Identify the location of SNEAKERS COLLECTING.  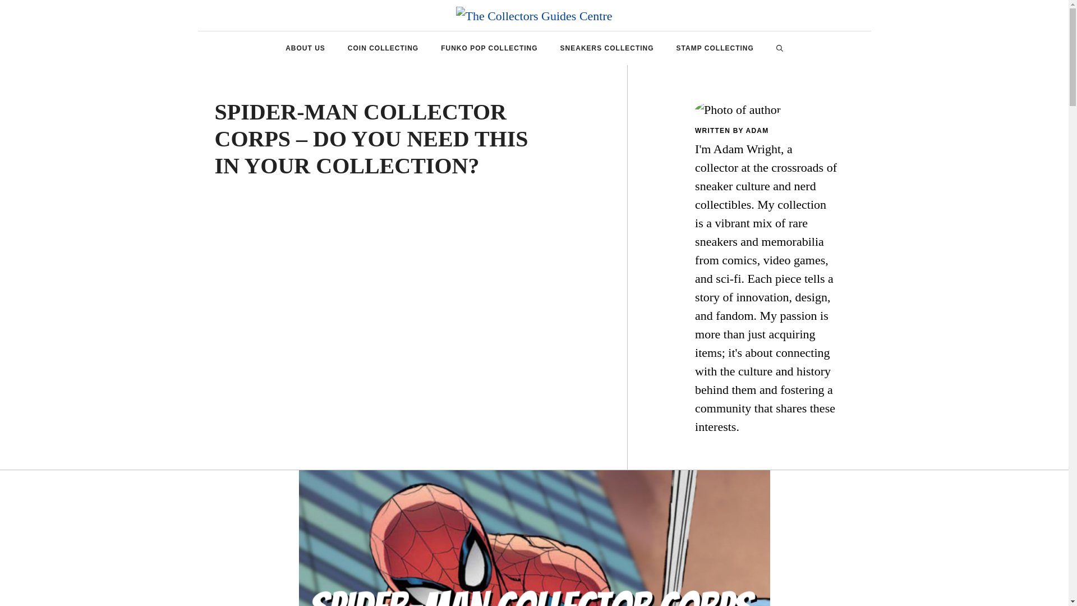
(607, 48).